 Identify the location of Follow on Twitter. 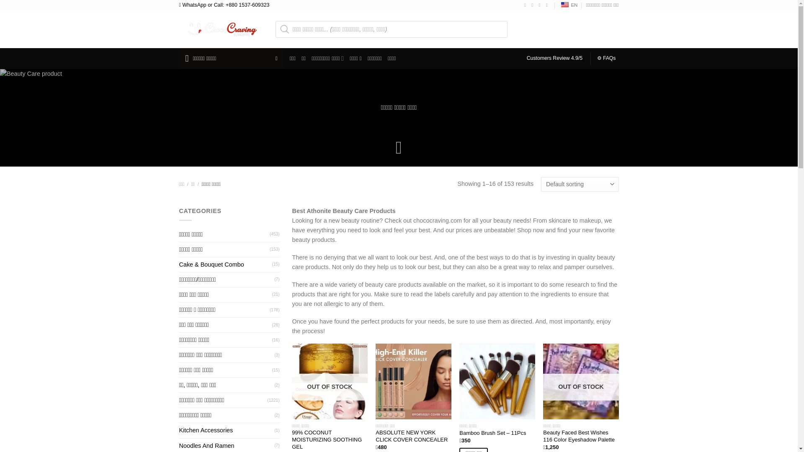
(541, 5).